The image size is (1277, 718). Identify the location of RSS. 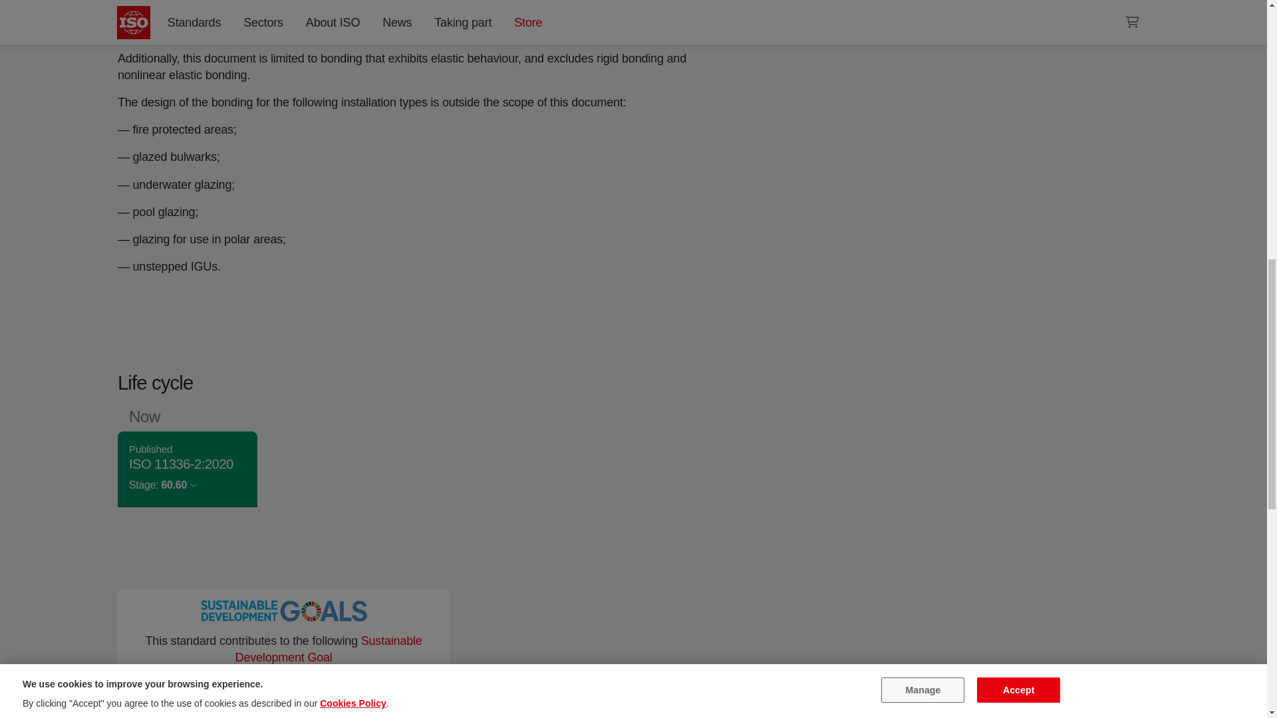
(839, 5).